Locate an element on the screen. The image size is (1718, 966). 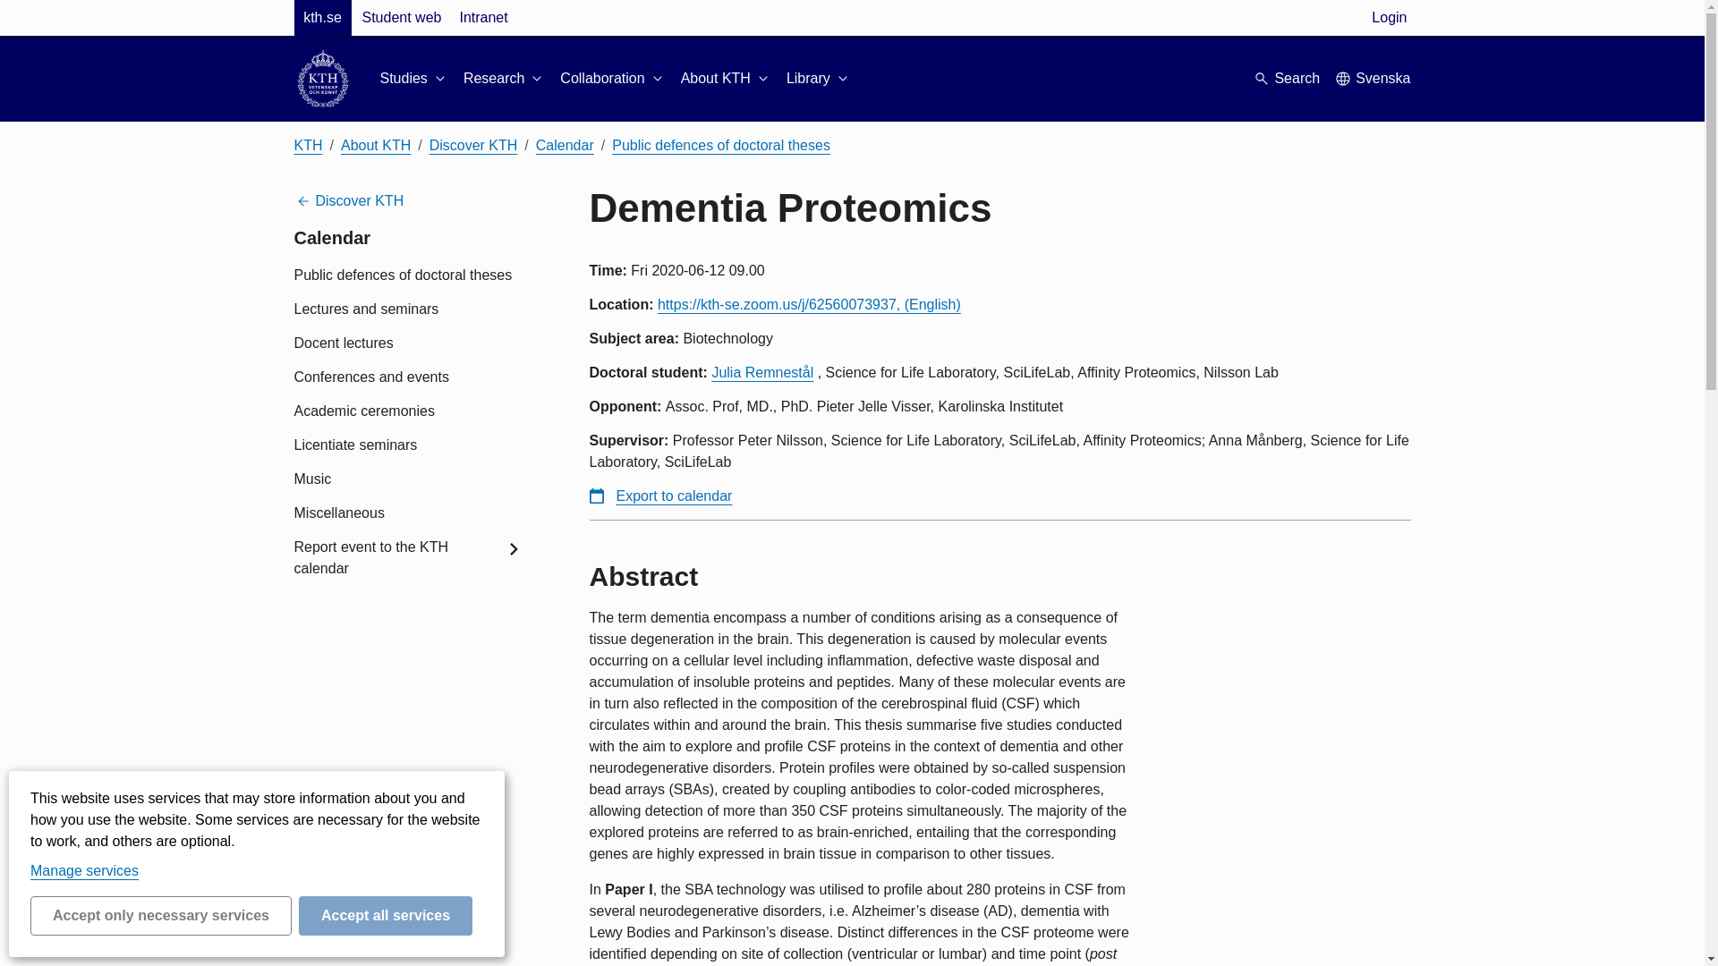
Login is located at coordinates (1389, 18).